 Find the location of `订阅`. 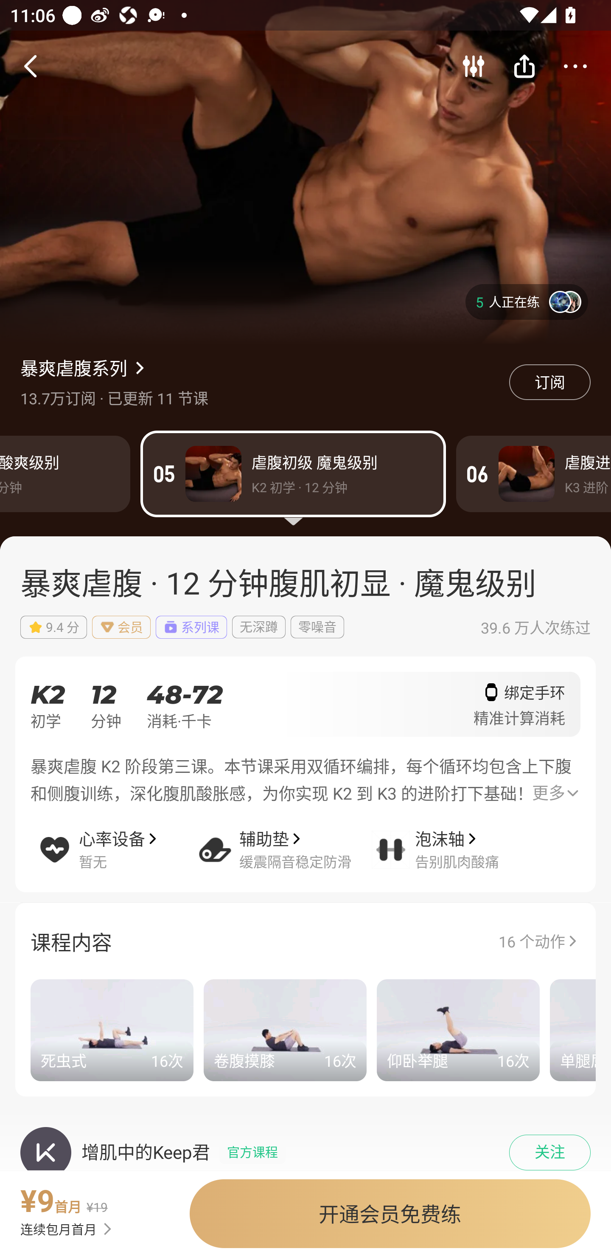

订阅 is located at coordinates (550, 382).